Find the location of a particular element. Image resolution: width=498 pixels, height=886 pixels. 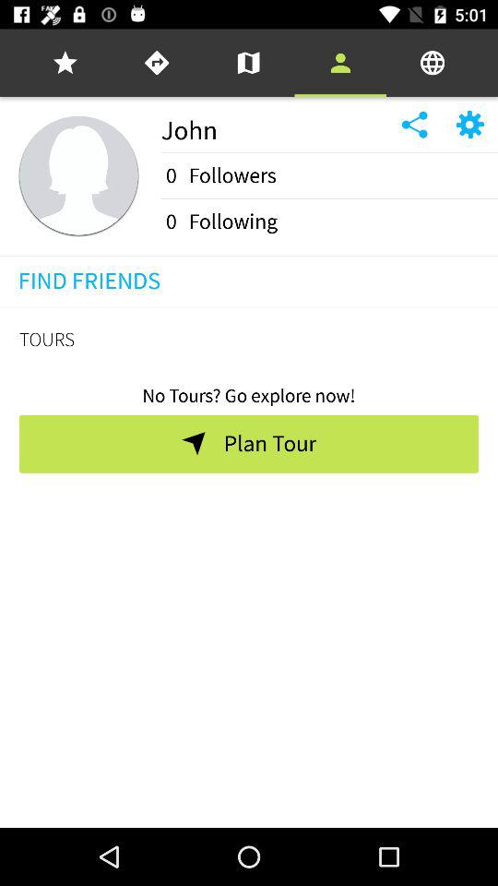

turn on the icon above the john item is located at coordinates (248, 63).